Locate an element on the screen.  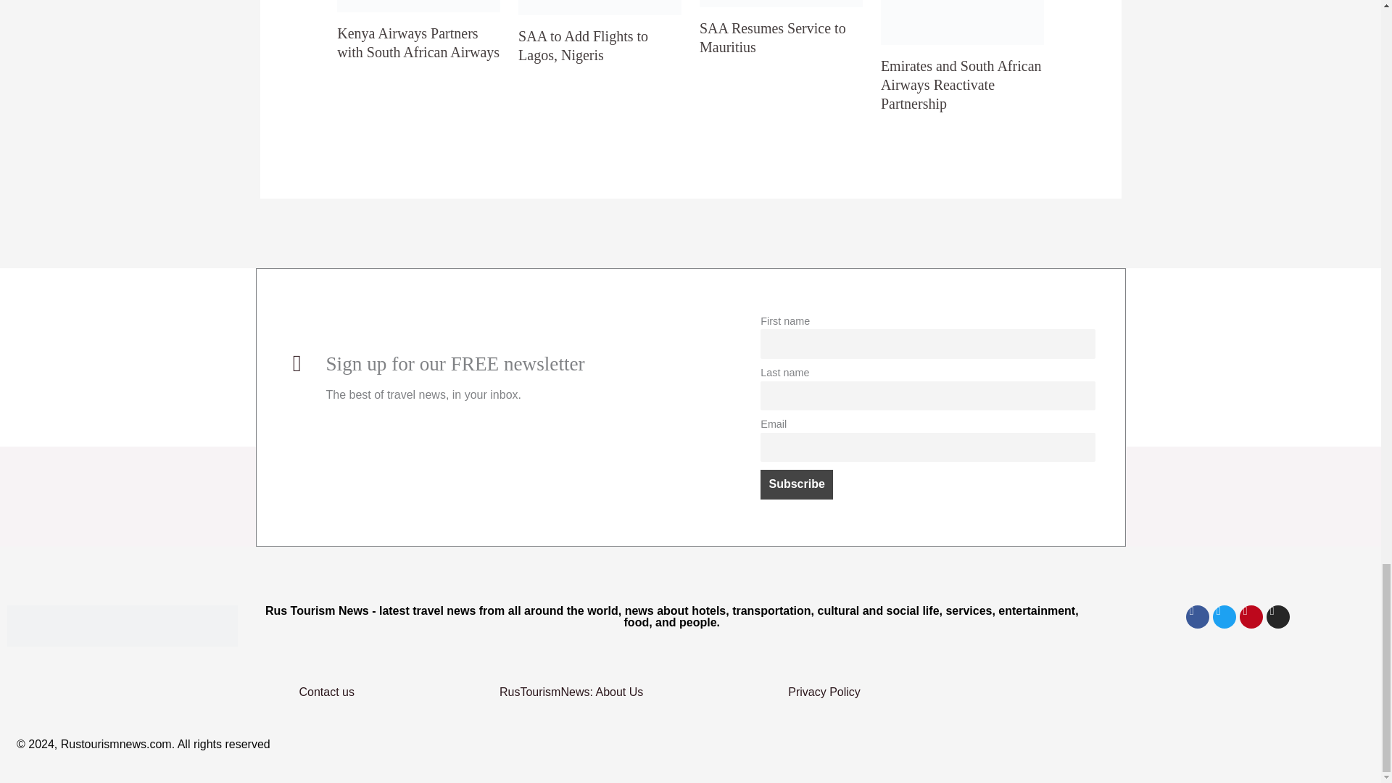
SAA Resumes Service to Mauritius 9 is located at coordinates (782, 3).